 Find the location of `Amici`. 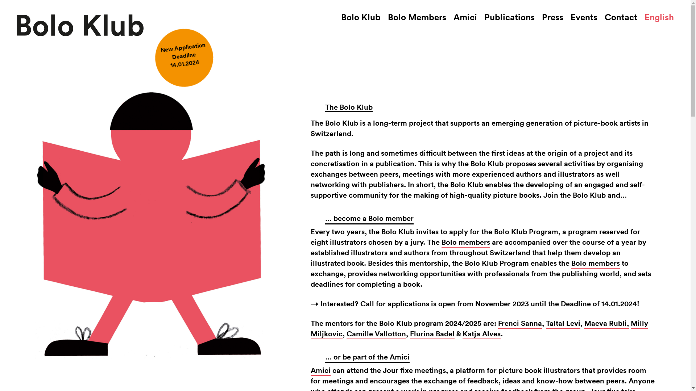

Amici is located at coordinates (320, 371).